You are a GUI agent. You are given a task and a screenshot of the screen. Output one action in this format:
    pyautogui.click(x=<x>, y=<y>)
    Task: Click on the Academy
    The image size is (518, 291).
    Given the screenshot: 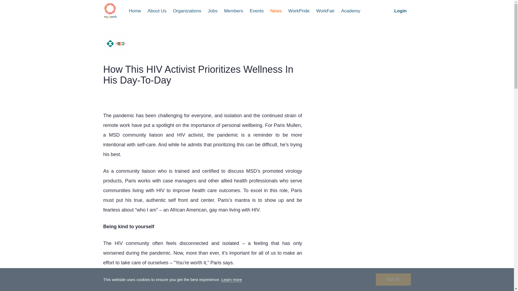 What is the action you would take?
    pyautogui.click(x=351, y=11)
    